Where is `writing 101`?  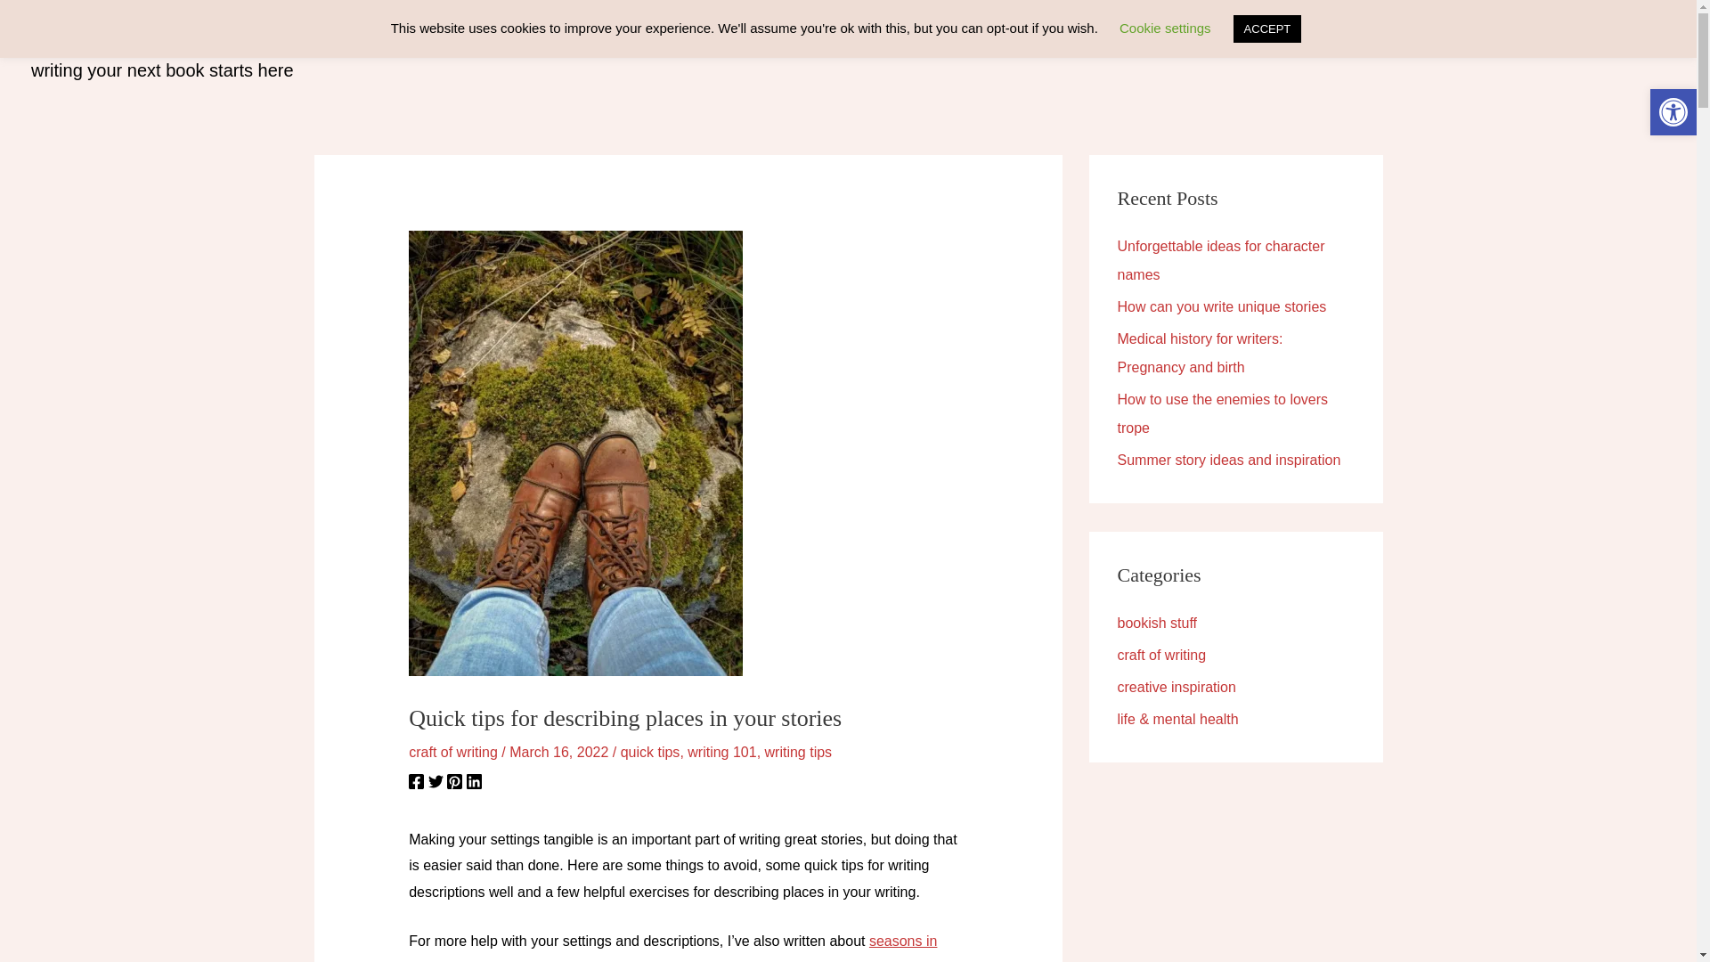
writing 101 is located at coordinates (721, 752).